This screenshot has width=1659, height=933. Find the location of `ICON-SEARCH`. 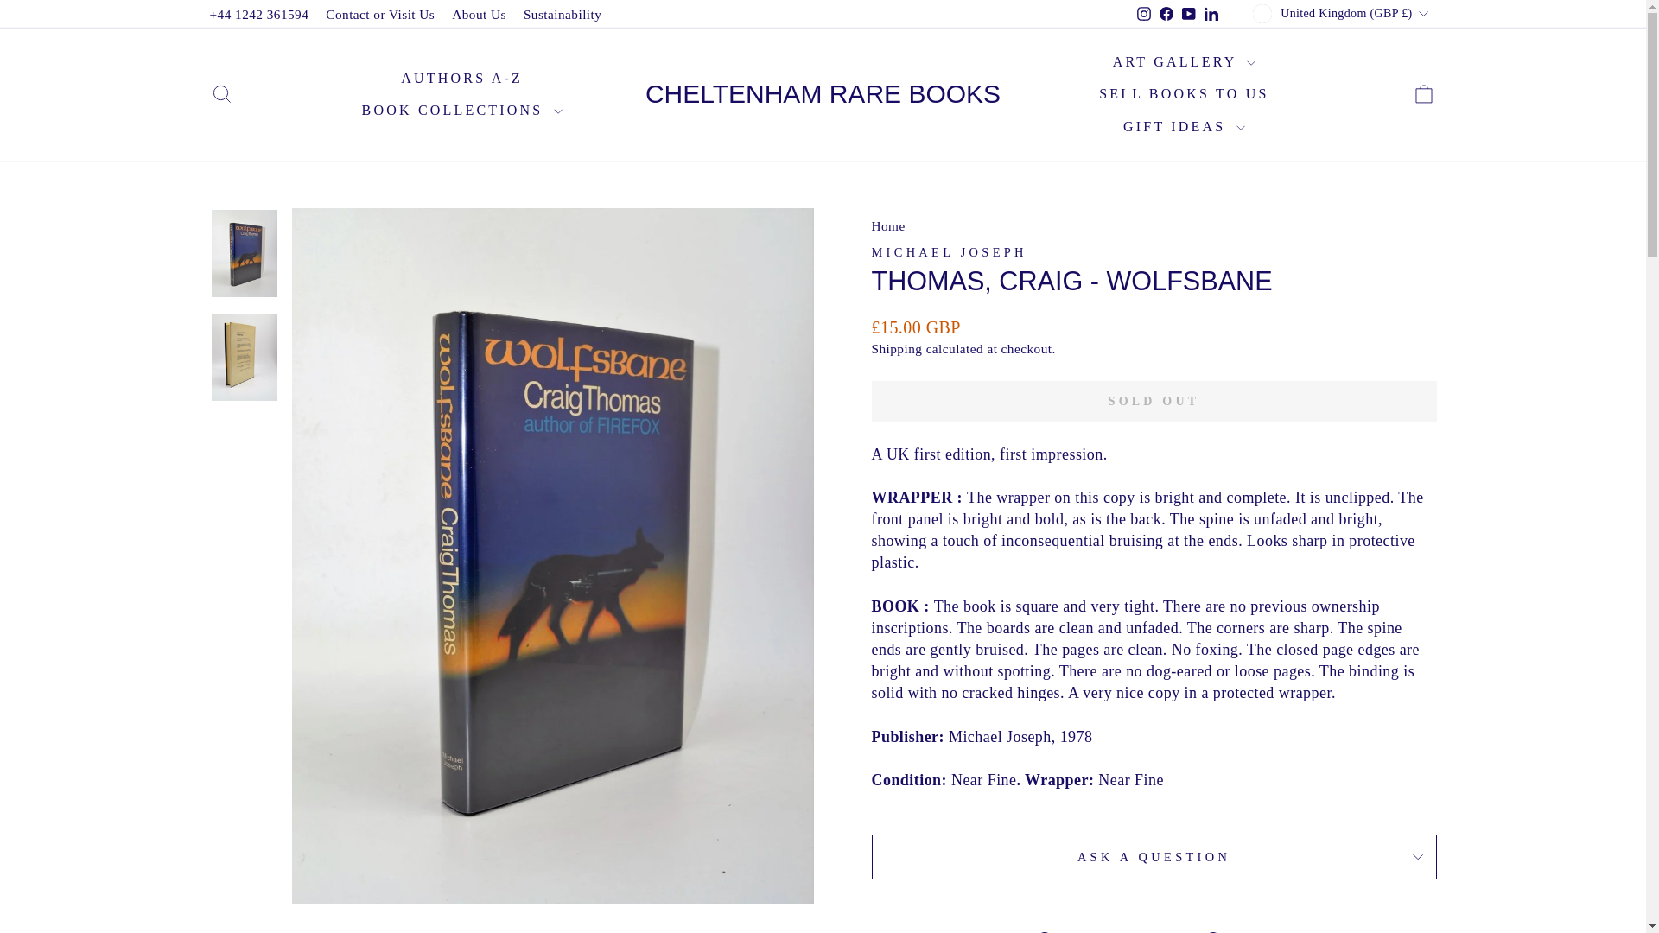

ICON-SEARCH is located at coordinates (221, 94).